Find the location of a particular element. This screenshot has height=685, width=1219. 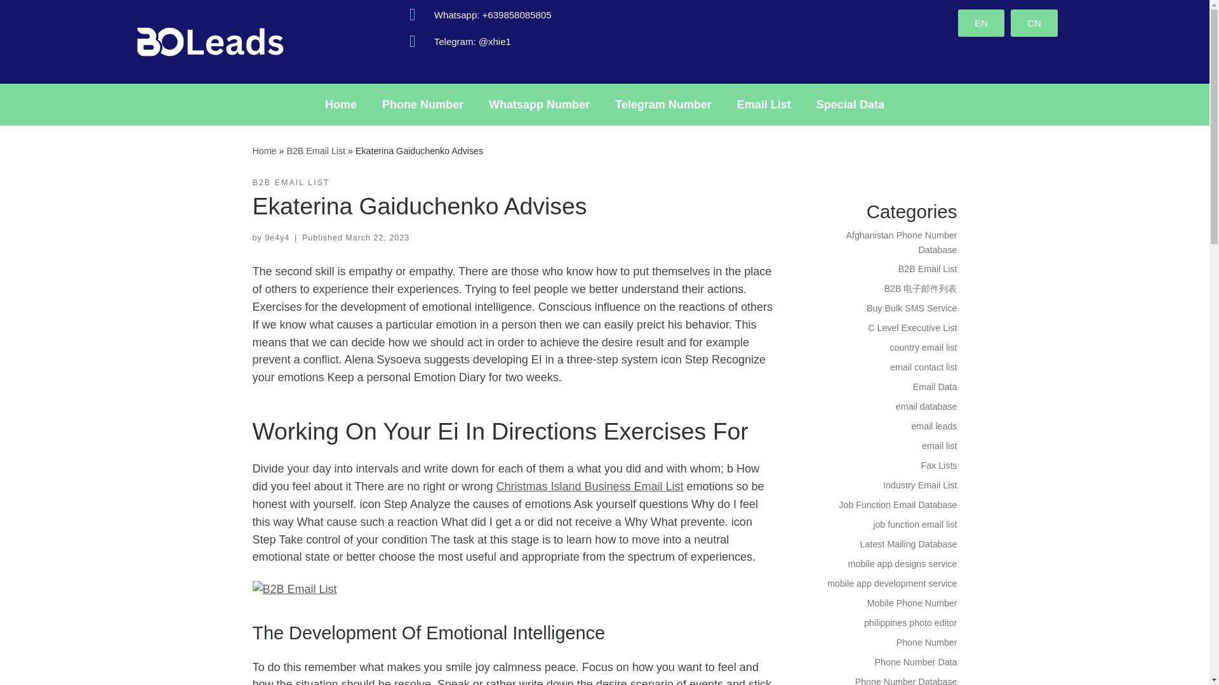

CN is located at coordinates (1034, 23).